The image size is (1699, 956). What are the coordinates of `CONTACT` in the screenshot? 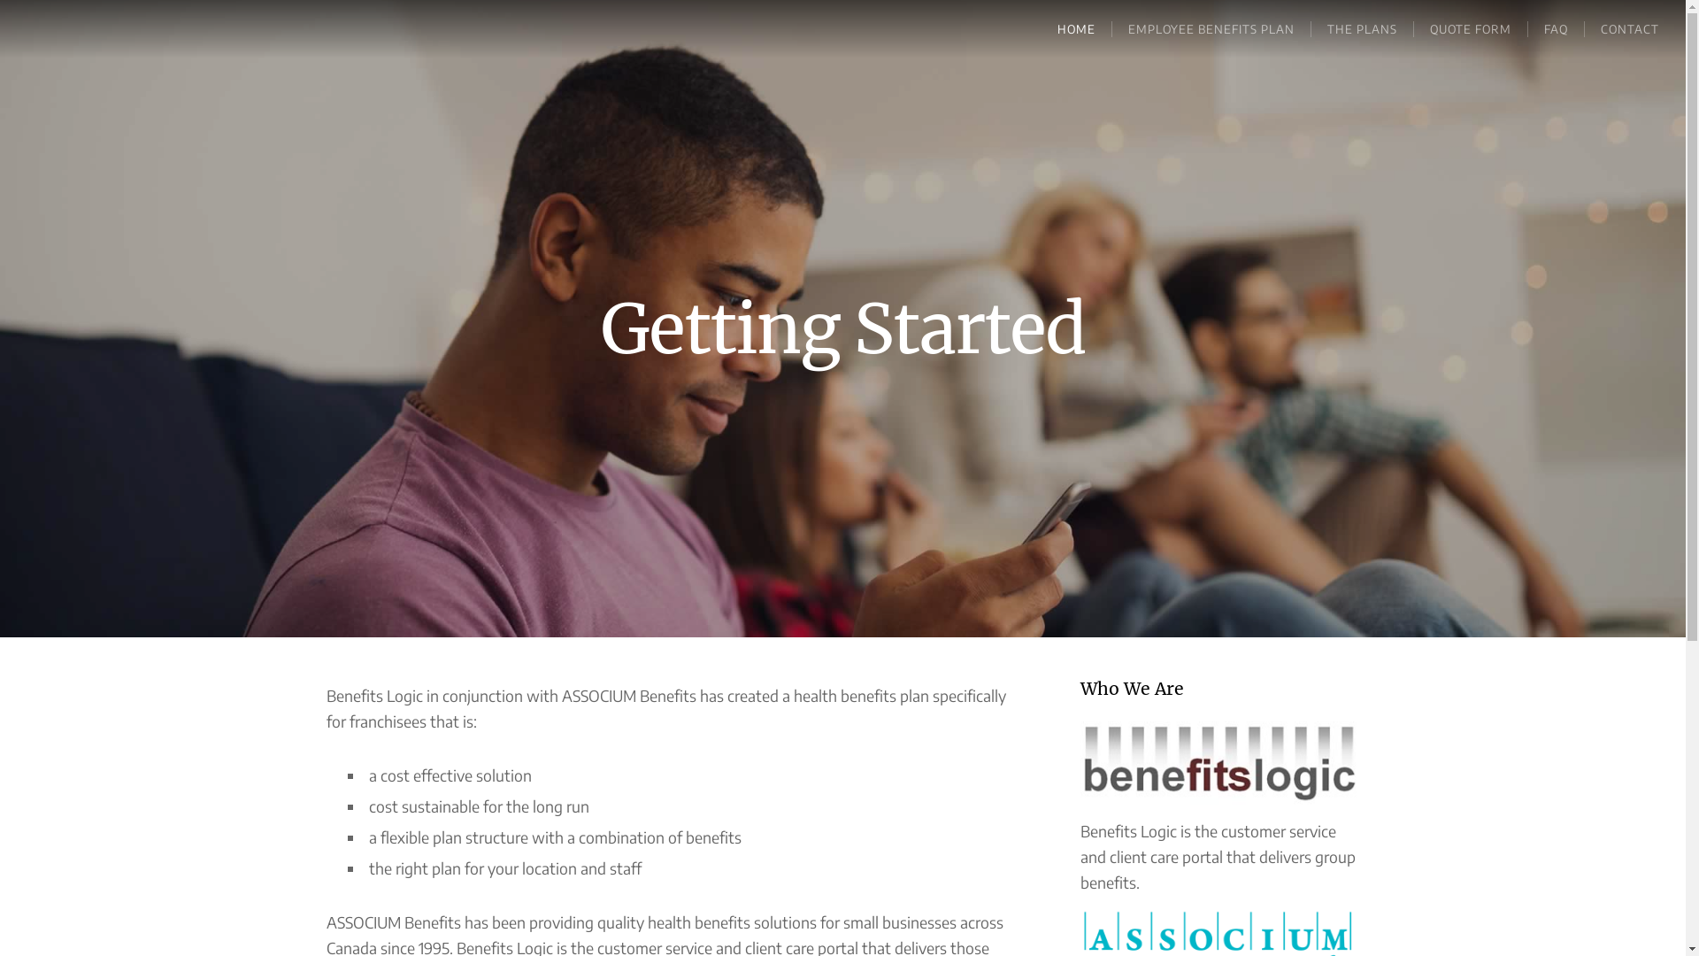 It's located at (1630, 29).